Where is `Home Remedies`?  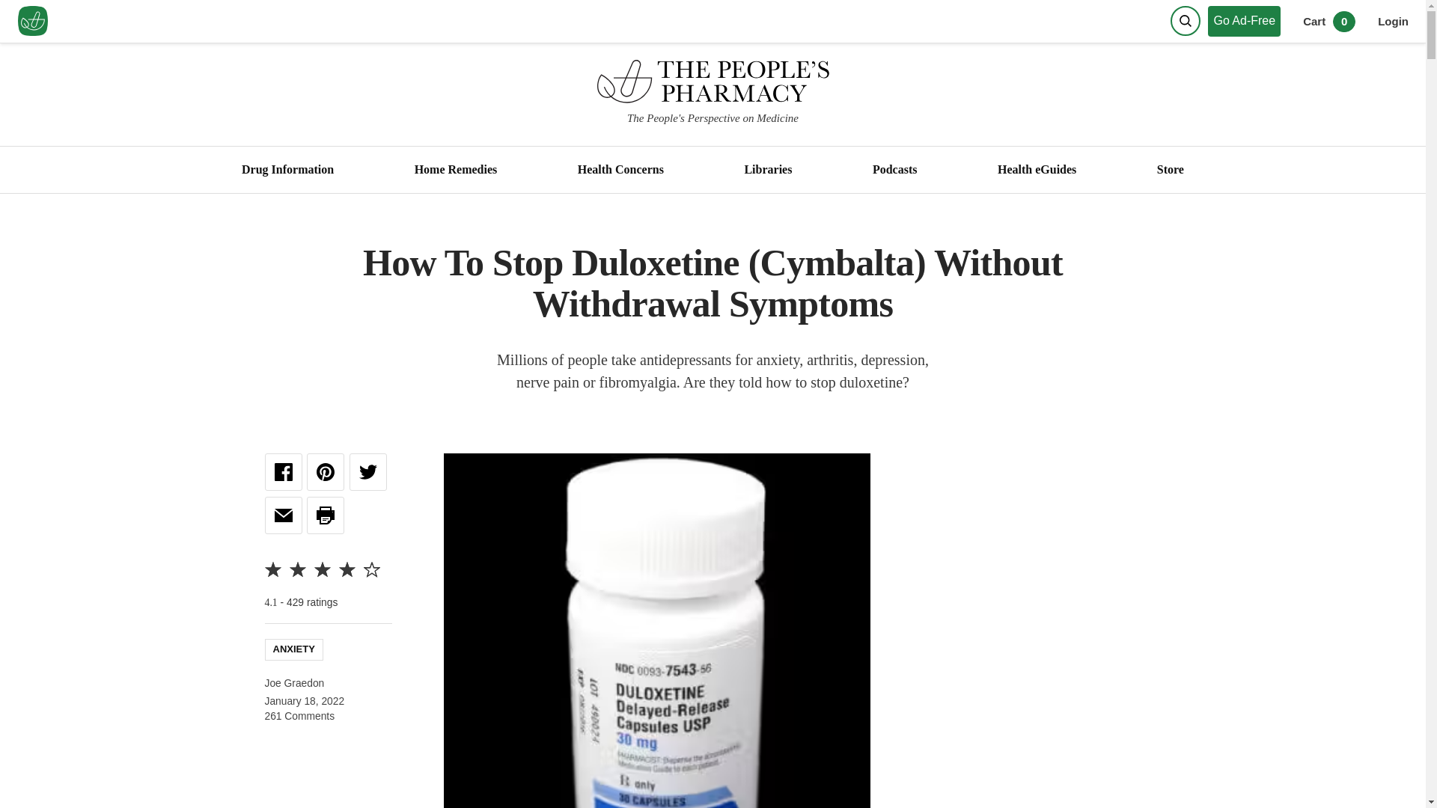
Home Remedies is located at coordinates (455, 170).